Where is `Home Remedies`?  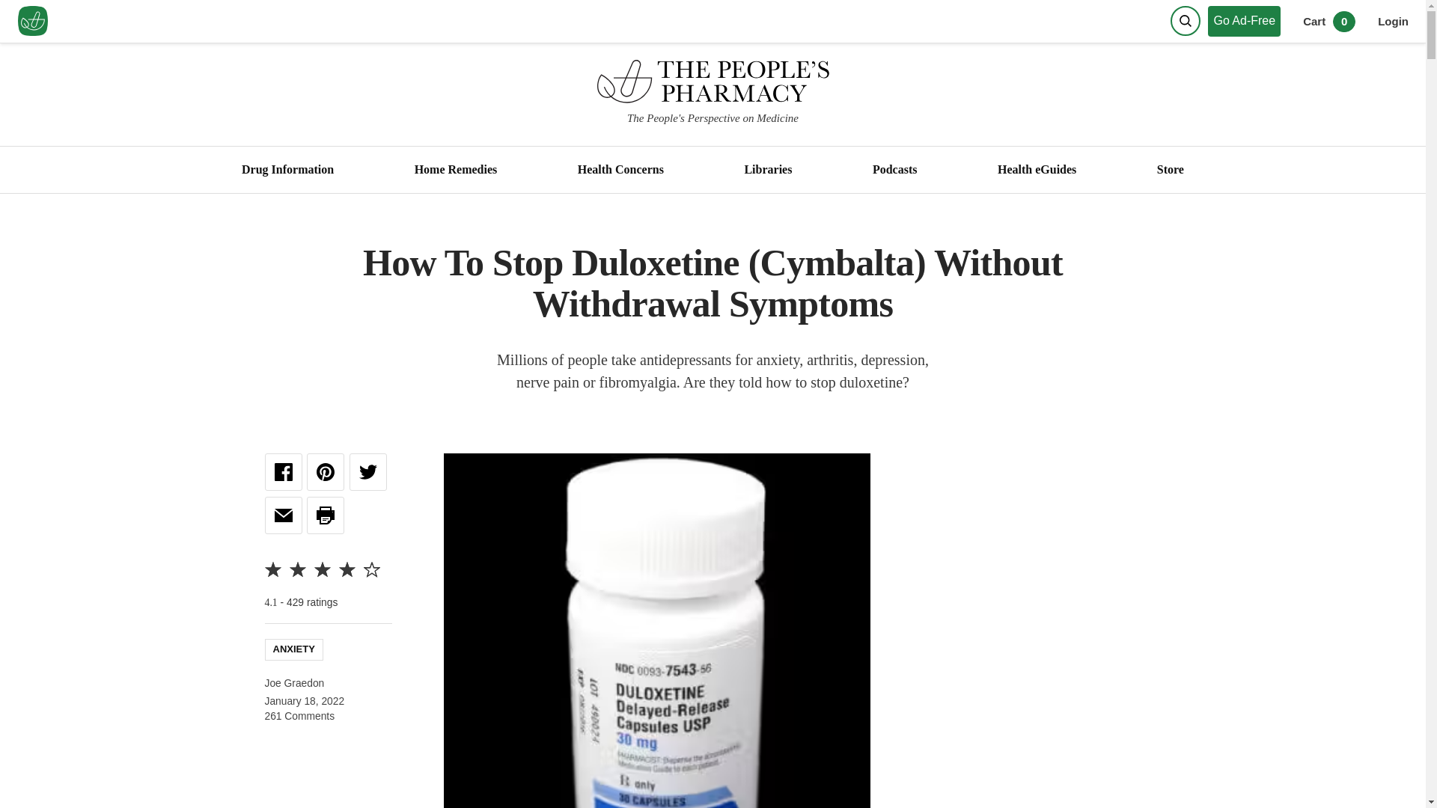
Home Remedies is located at coordinates (455, 170).